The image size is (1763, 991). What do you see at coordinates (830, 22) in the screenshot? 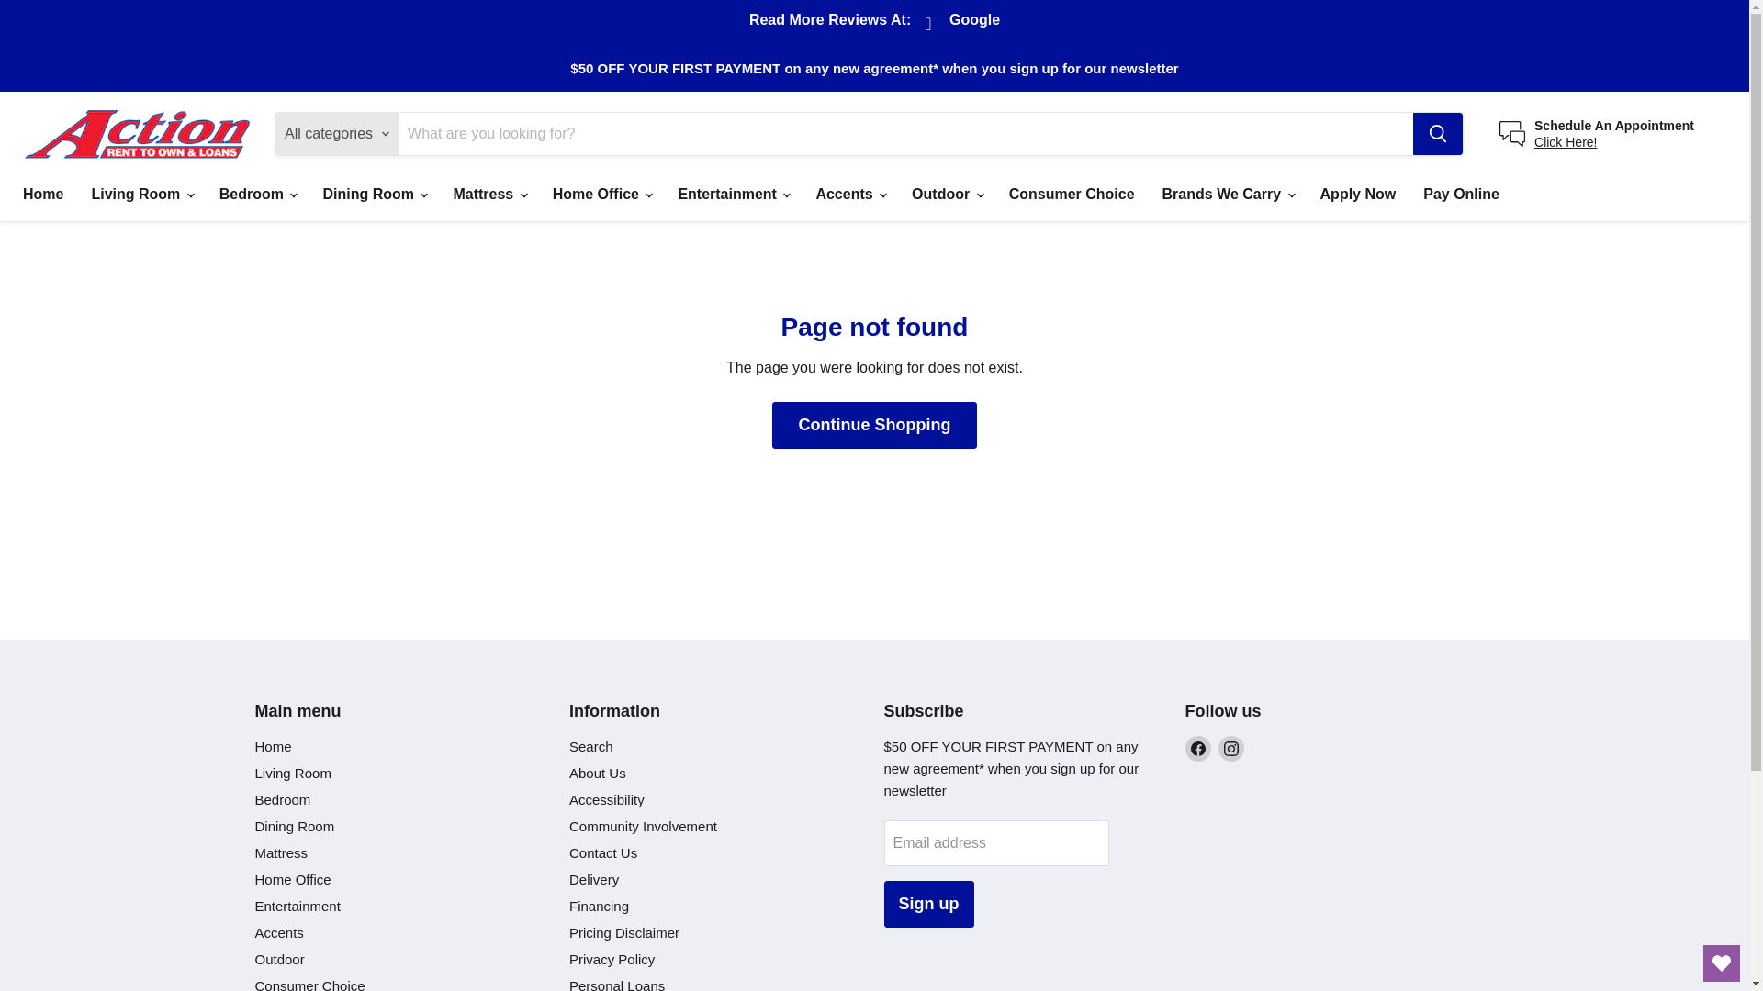
I see `Read More Reviews At:` at bounding box center [830, 22].